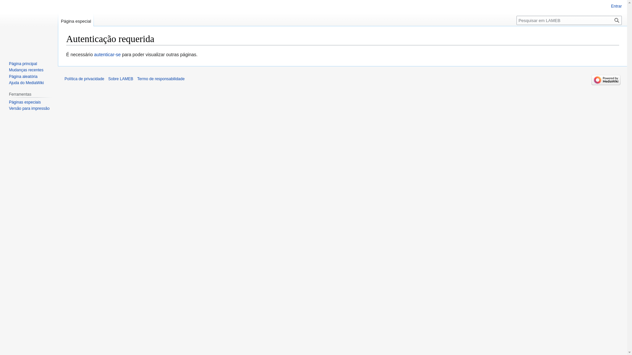 This screenshot has height=355, width=632. Describe the element at coordinates (26, 83) in the screenshot. I see `Ajuda do MediaWiki` at that location.